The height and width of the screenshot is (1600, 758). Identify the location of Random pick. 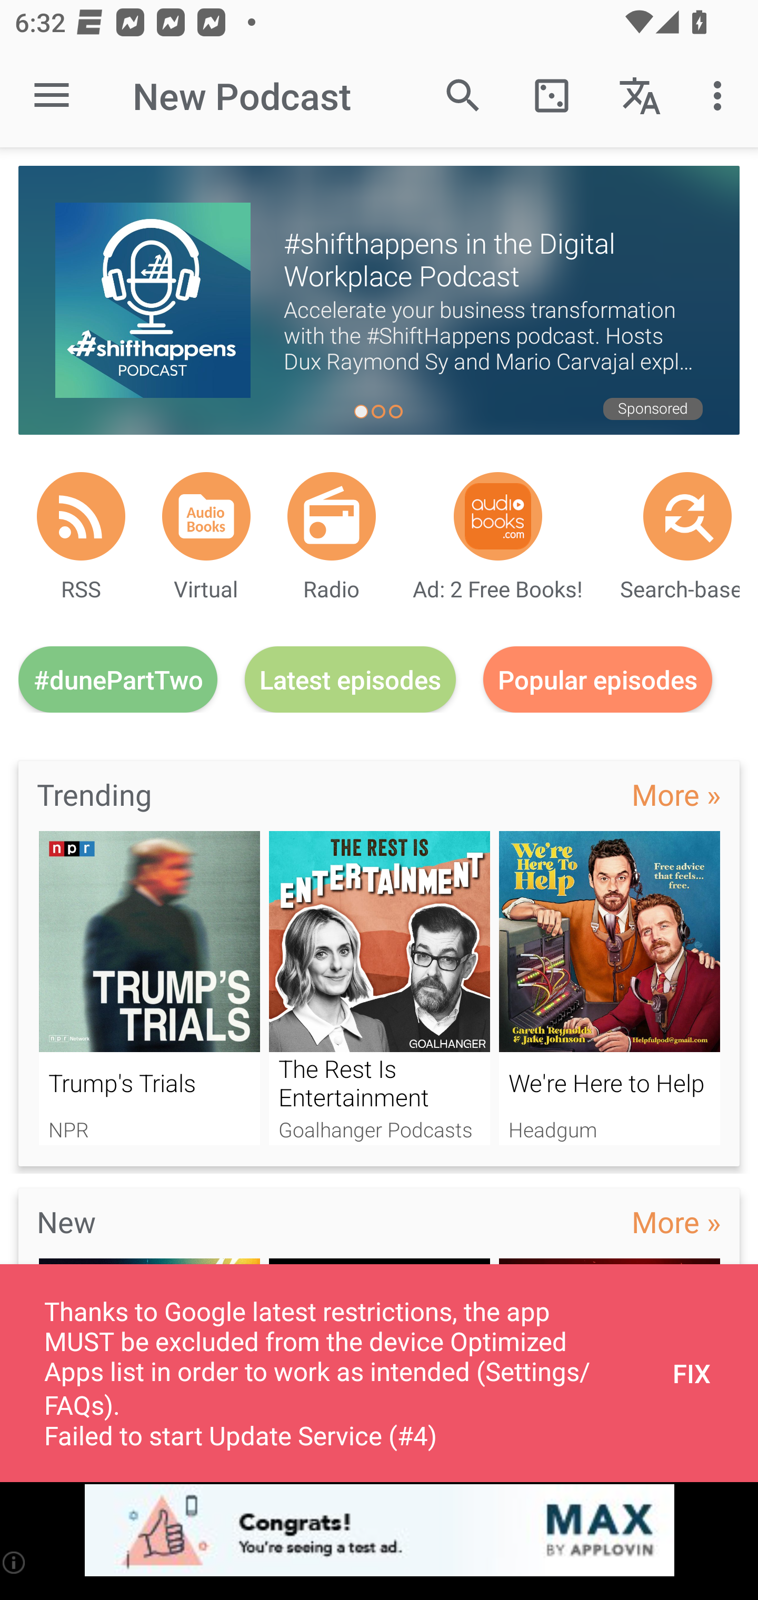
(551, 96).